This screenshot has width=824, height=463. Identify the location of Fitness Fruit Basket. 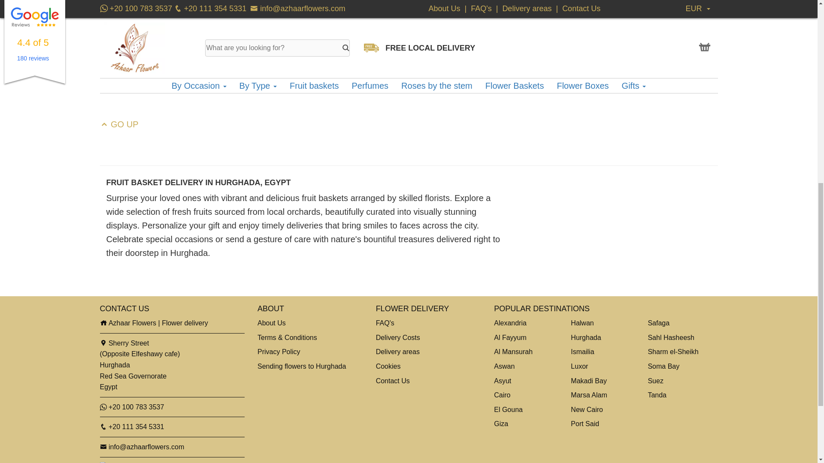
(198, 16).